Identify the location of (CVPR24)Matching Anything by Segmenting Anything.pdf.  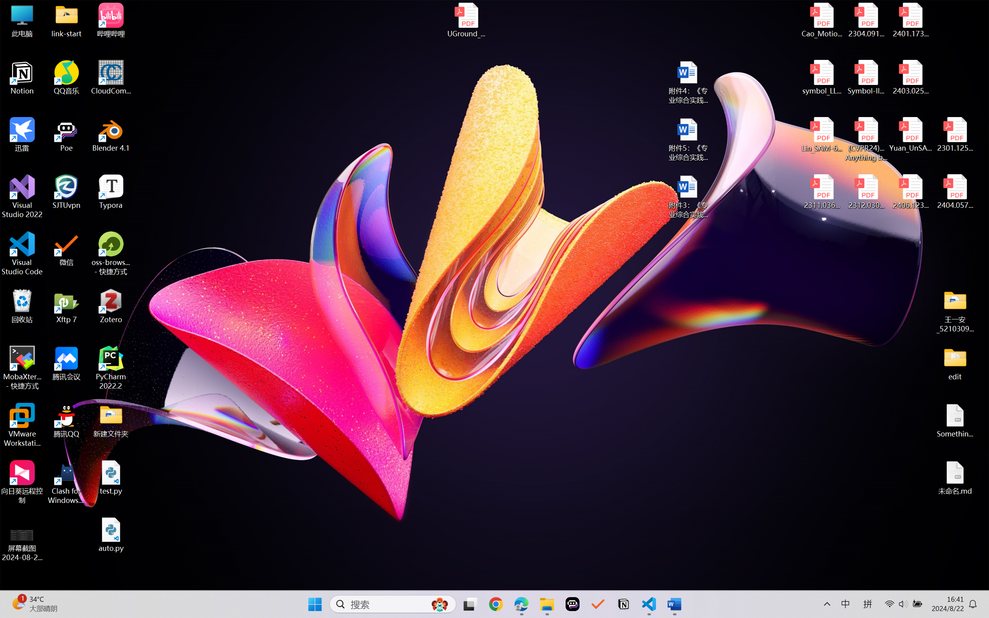
(866, 139).